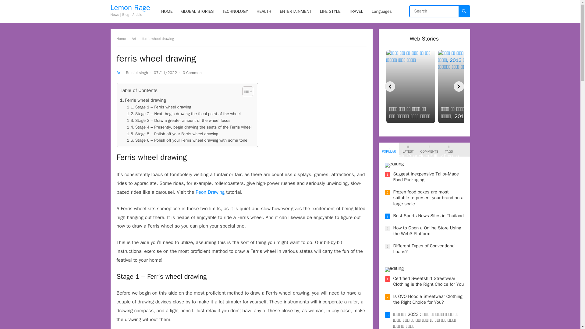  I want to click on Ferris wheel drawing, so click(143, 100).